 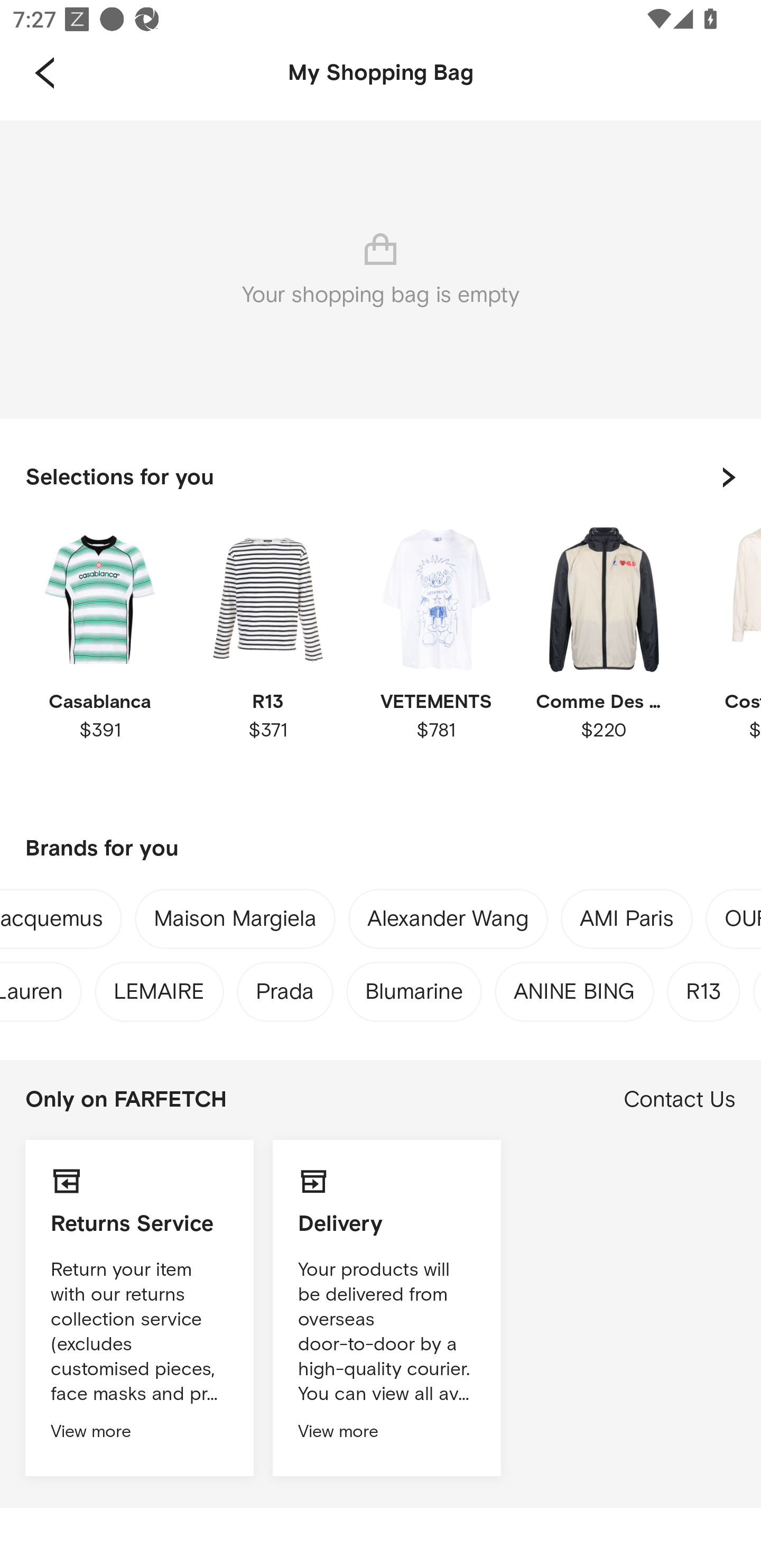 What do you see at coordinates (704, 987) in the screenshot?
I see `R13` at bounding box center [704, 987].